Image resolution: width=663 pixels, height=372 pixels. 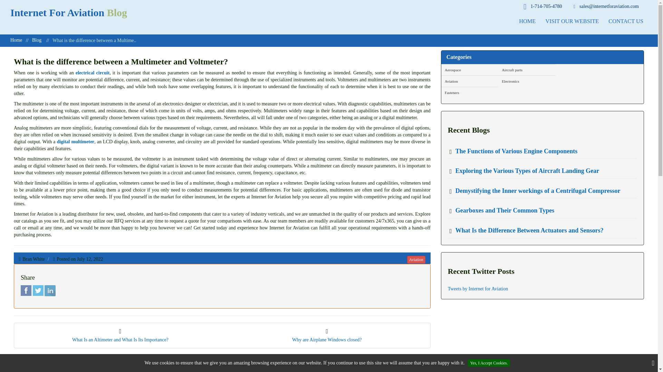 I want to click on   1-714-705-4780, so click(x=542, y=7).